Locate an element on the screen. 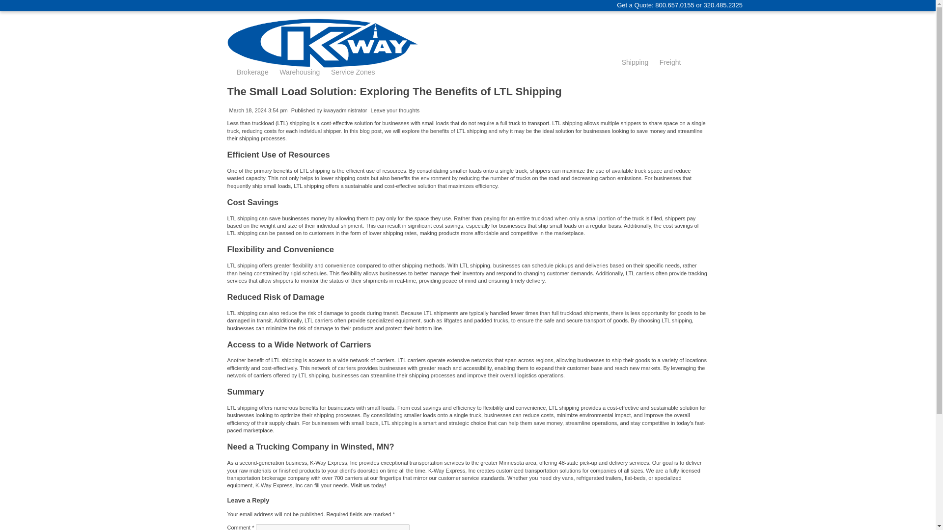  kwayadministrator is located at coordinates (345, 110).